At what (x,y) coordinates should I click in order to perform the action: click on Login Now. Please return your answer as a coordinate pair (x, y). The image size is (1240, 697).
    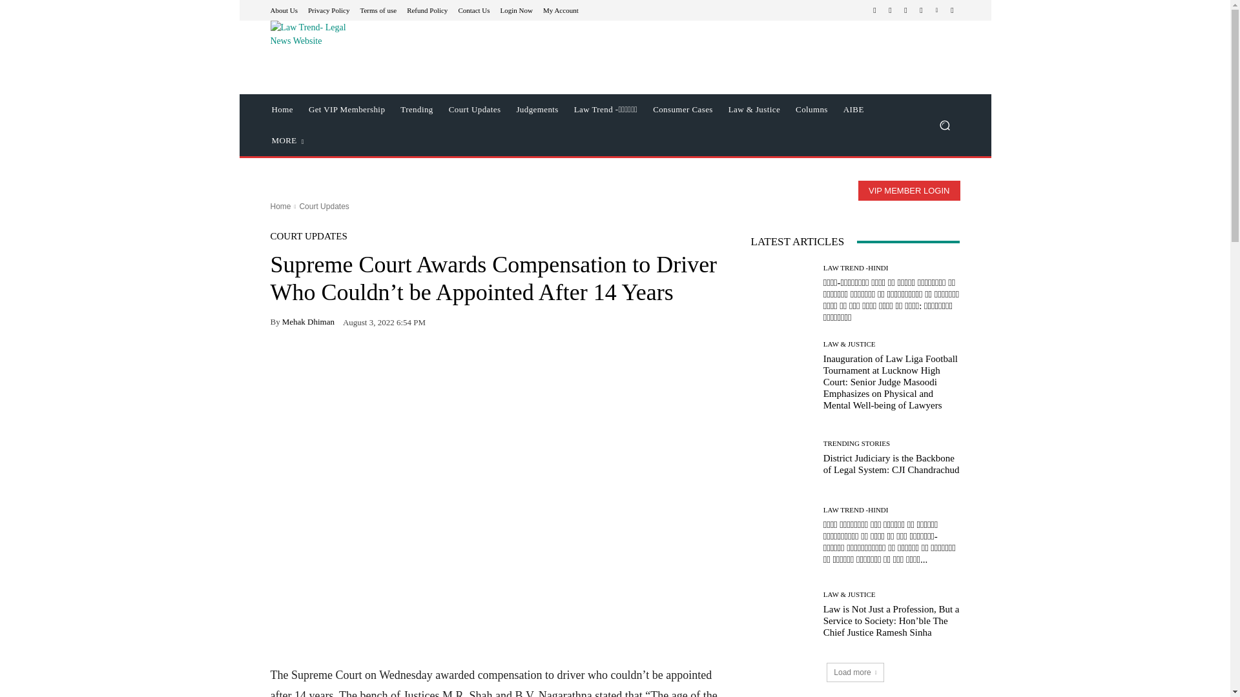
    Looking at the image, I should click on (517, 9).